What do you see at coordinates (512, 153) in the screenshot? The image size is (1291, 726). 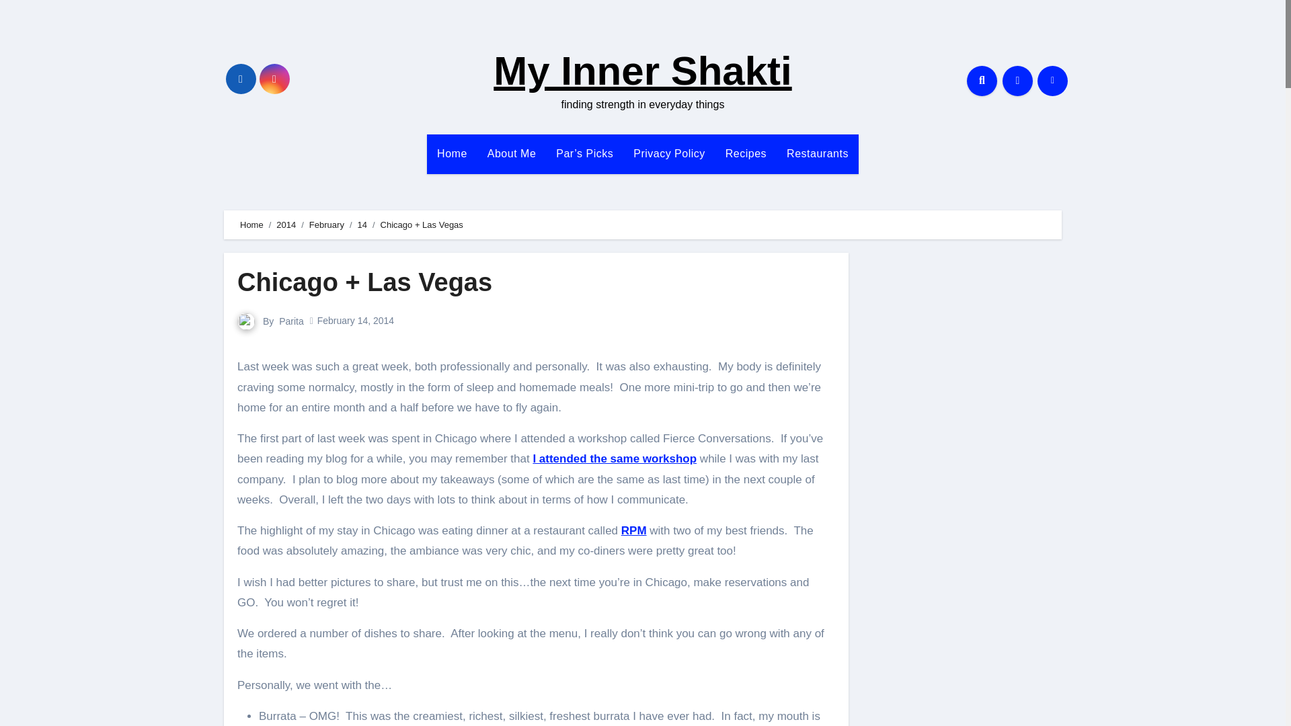 I see `About Me` at bounding box center [512, 153].